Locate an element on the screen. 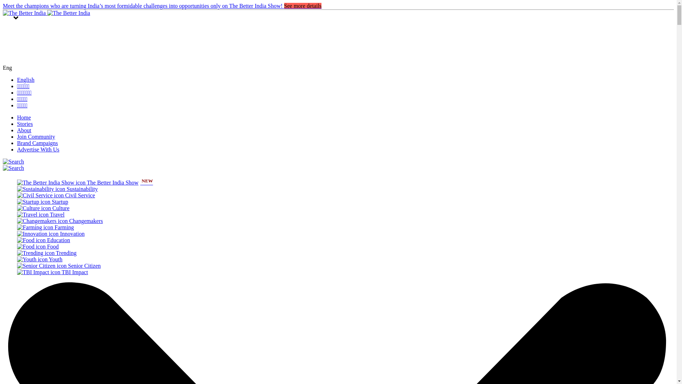 The image size is (682, 384). Travel is located at coordinates (41, 215).